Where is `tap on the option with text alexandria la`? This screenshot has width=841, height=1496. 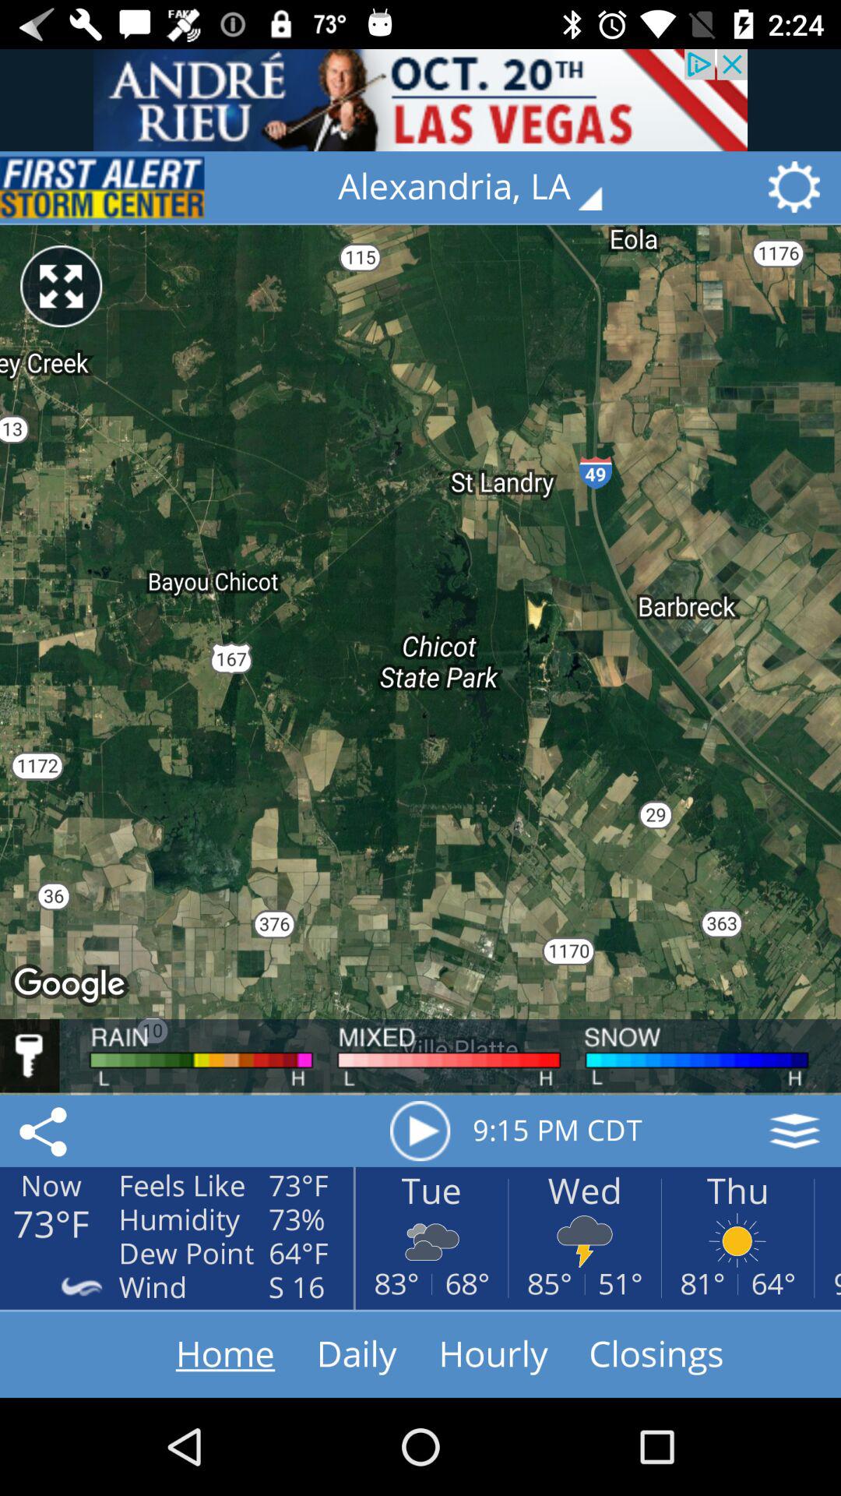
tap on the option with text alexandria la is located at coordinates (481, 187).